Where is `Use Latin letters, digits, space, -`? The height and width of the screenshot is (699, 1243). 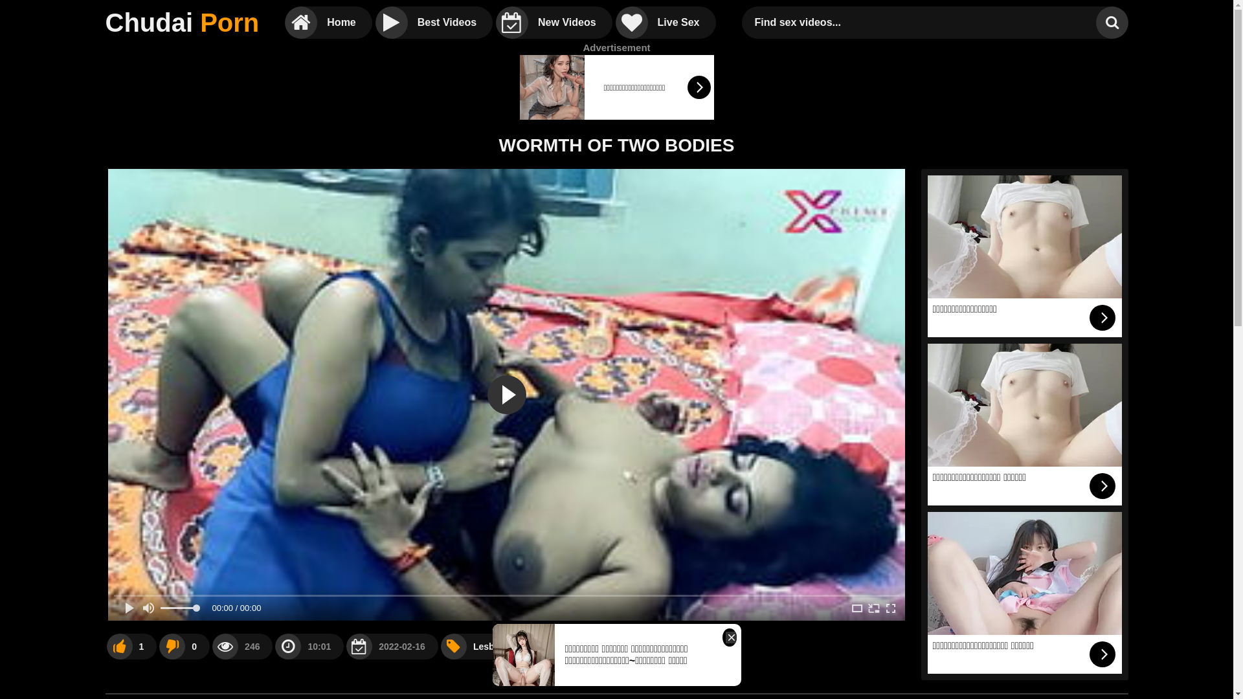
Use Latin letters, digits, space, - is located at coordinates (922, 23).